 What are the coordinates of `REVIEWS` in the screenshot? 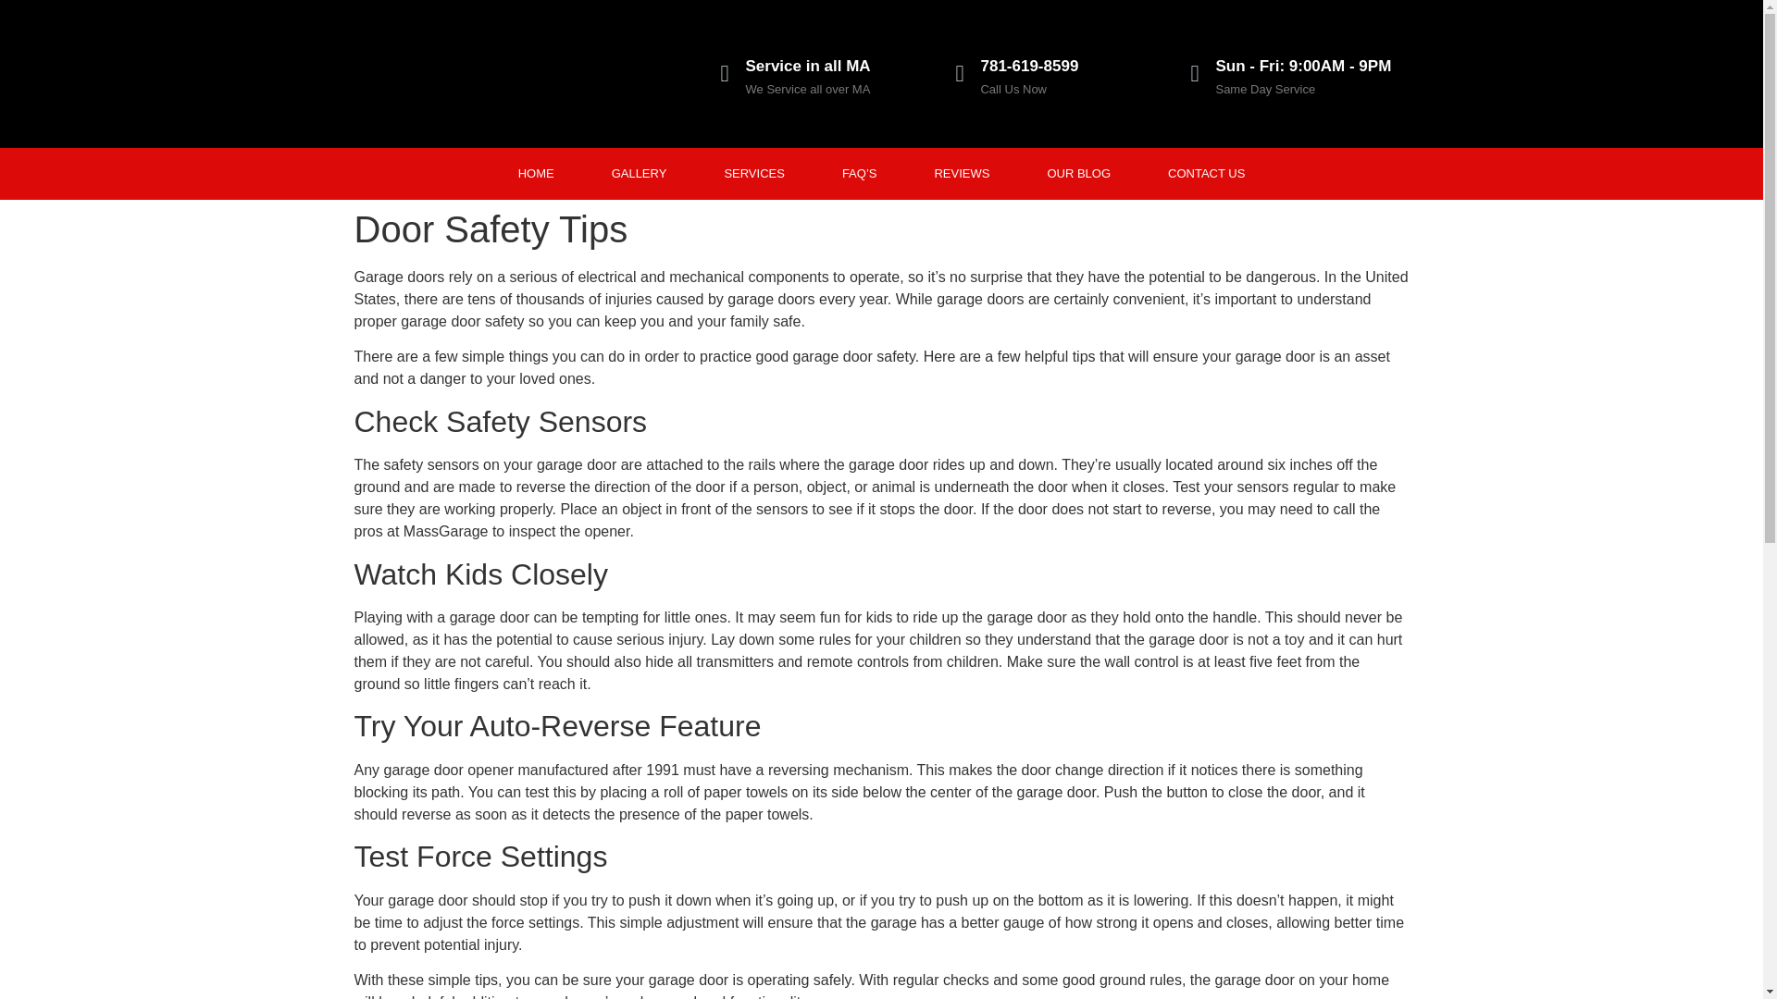 It's located at (961, 174).